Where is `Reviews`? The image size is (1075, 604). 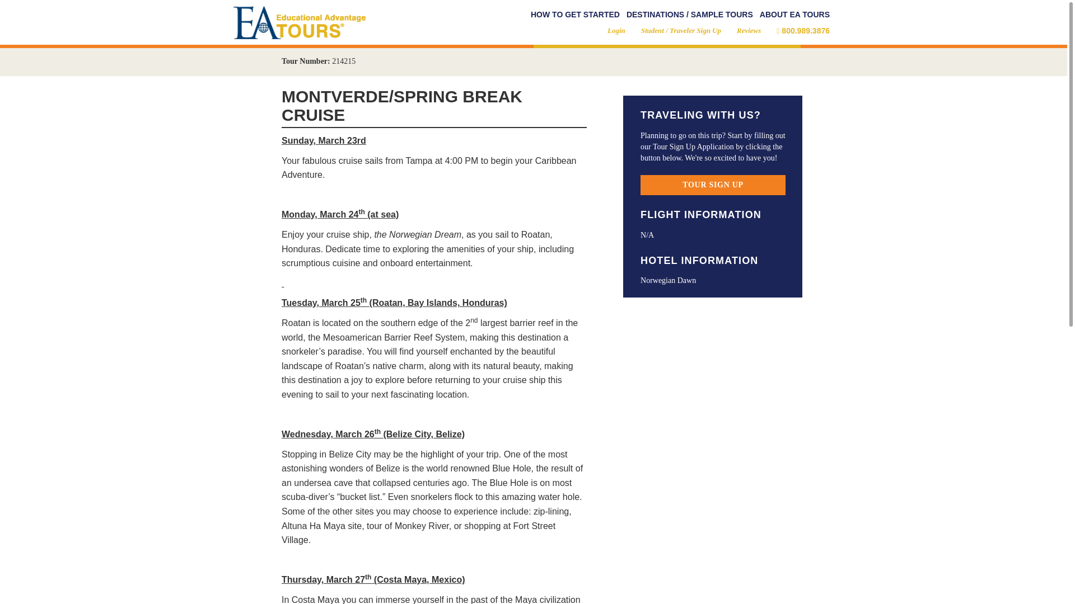
Reviews is located at coordinates (749, 30).